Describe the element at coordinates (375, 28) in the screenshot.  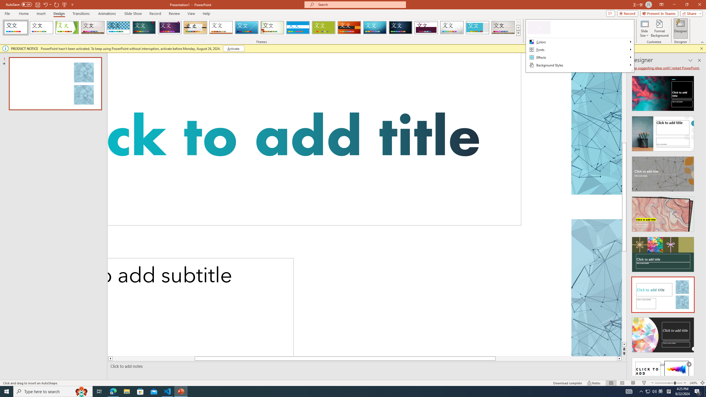
I see `Circuit` at that location.